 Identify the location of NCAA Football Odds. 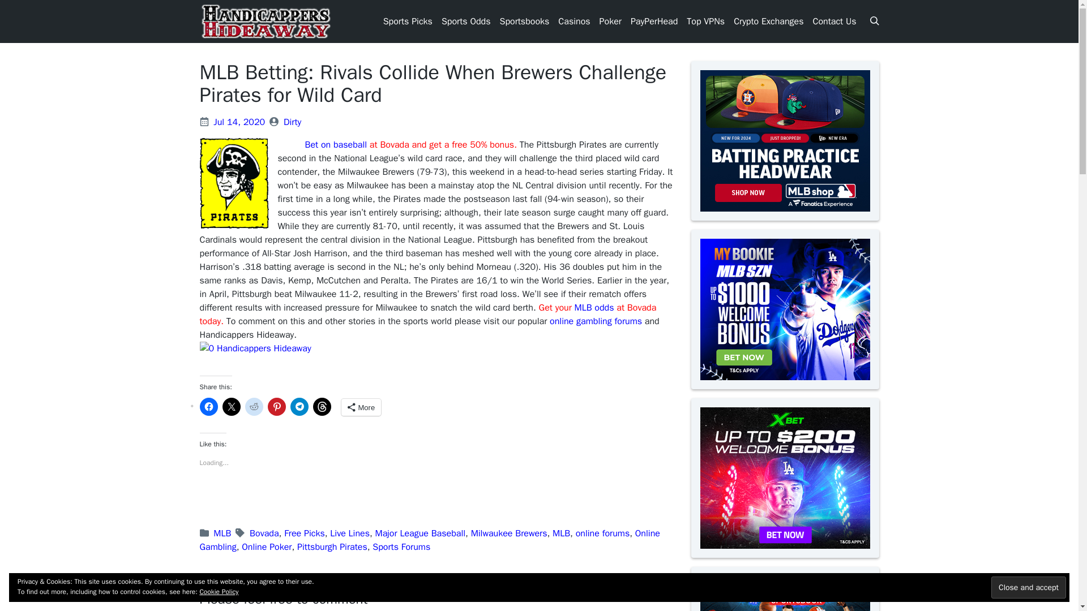
(456, 170).